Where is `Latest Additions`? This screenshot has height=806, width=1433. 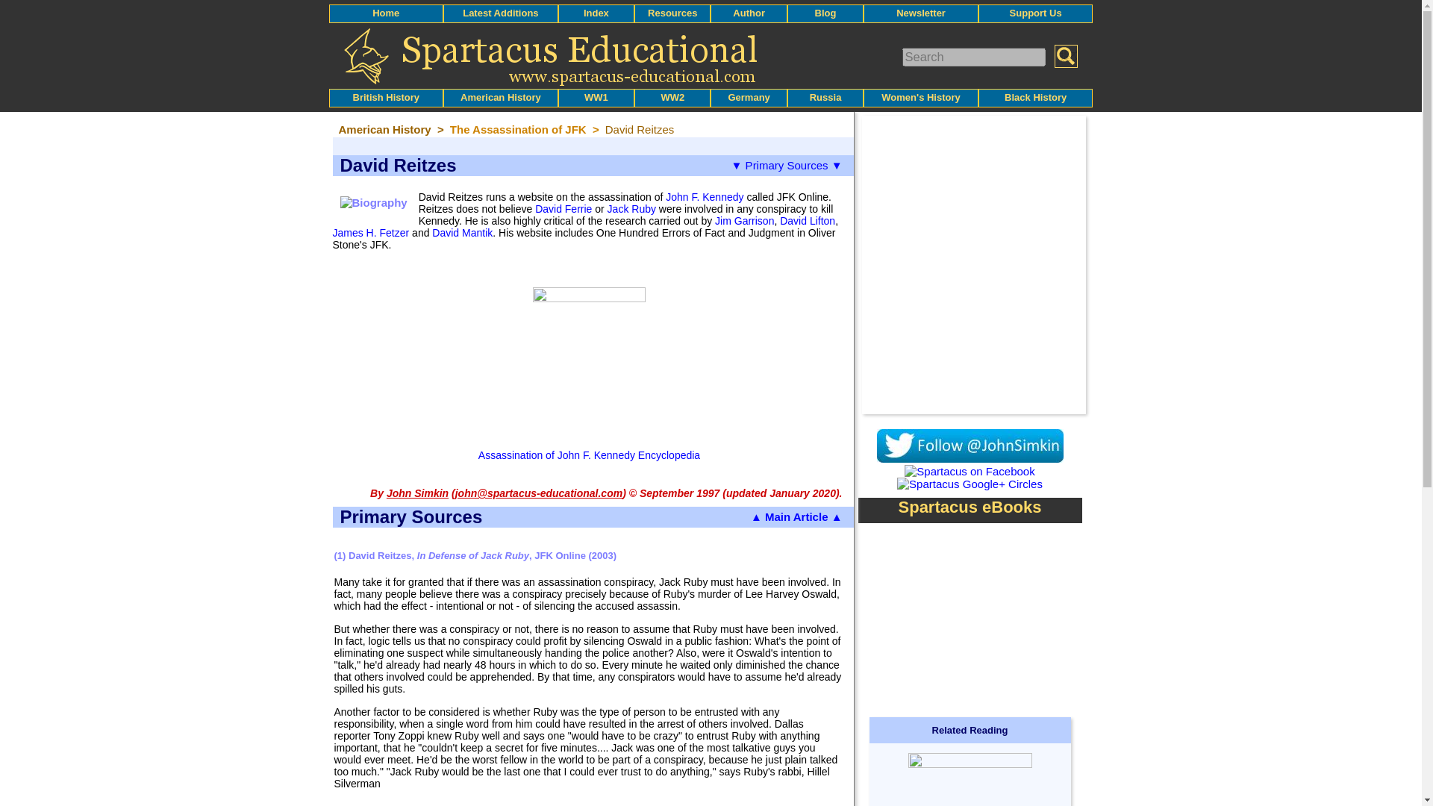 Latest Additions is located at coordinates (500, 12).